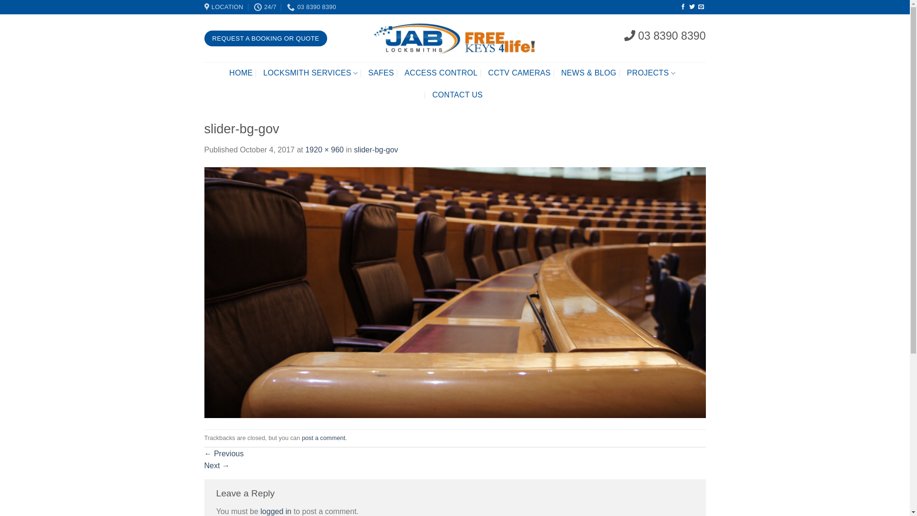  Describe the element at coordinates (376, 150) in the screenshot. I see `slider-bg-gov` at that location.